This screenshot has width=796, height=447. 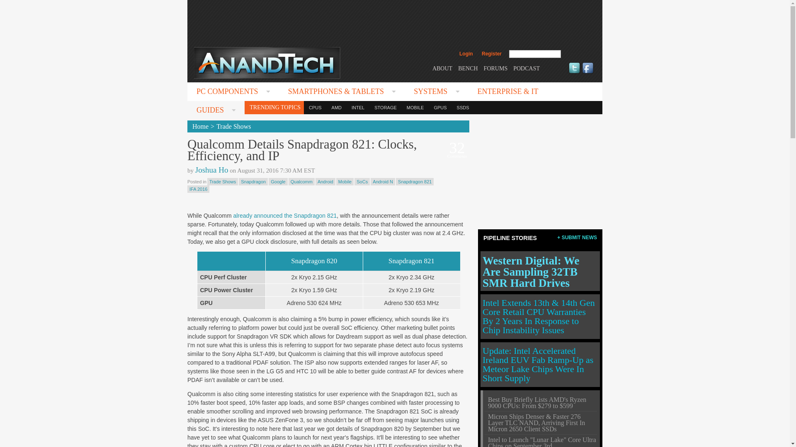 I want to click on PODCAST, so click(x=527, y=68).